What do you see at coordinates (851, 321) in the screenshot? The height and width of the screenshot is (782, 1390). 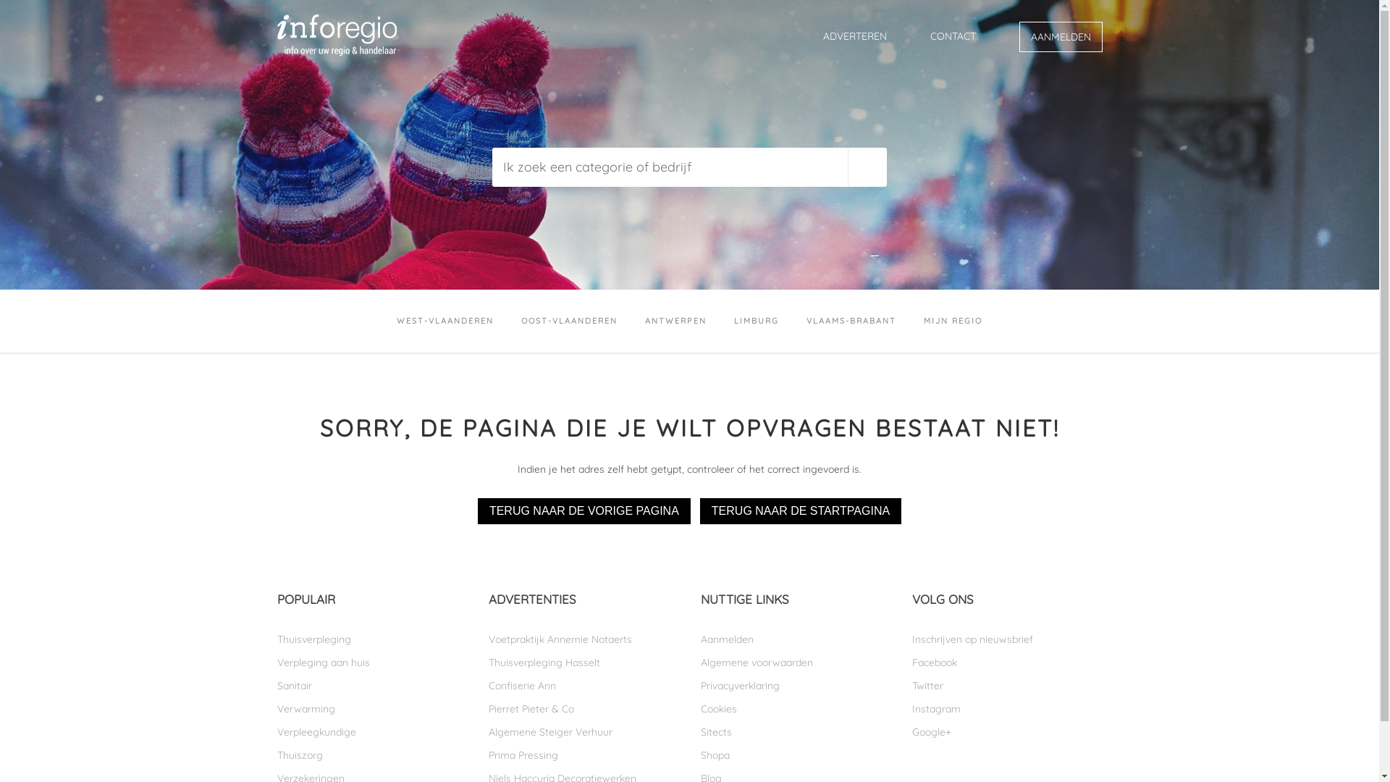 I see `VLAAMS-BRABANT` at bounding box center [851, 321].